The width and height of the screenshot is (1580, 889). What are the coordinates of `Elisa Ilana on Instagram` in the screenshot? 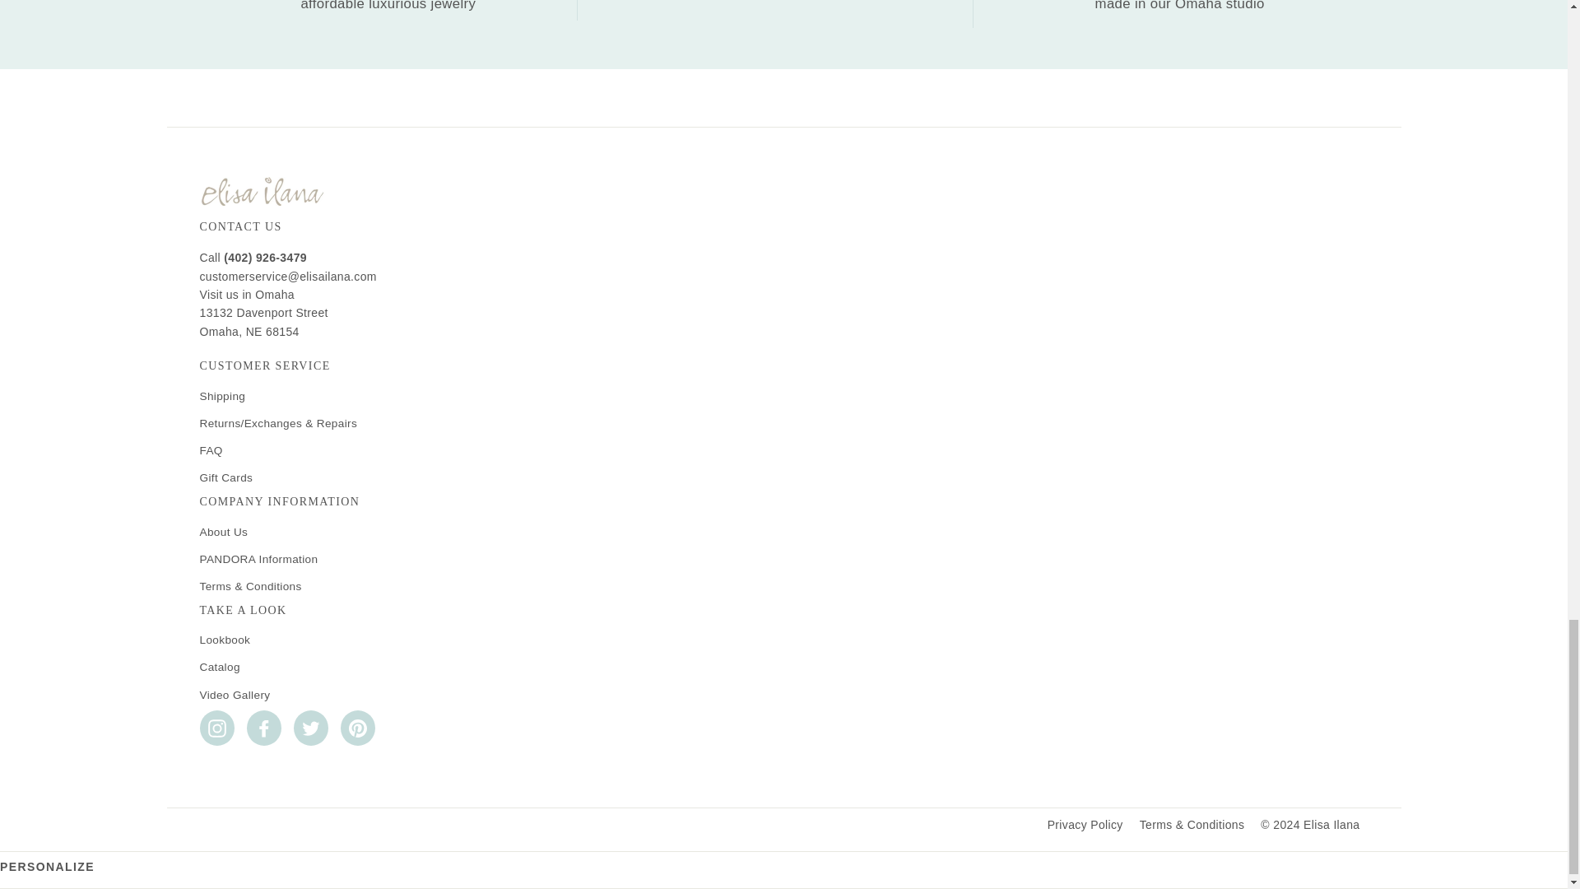 It's located at (216, 728).